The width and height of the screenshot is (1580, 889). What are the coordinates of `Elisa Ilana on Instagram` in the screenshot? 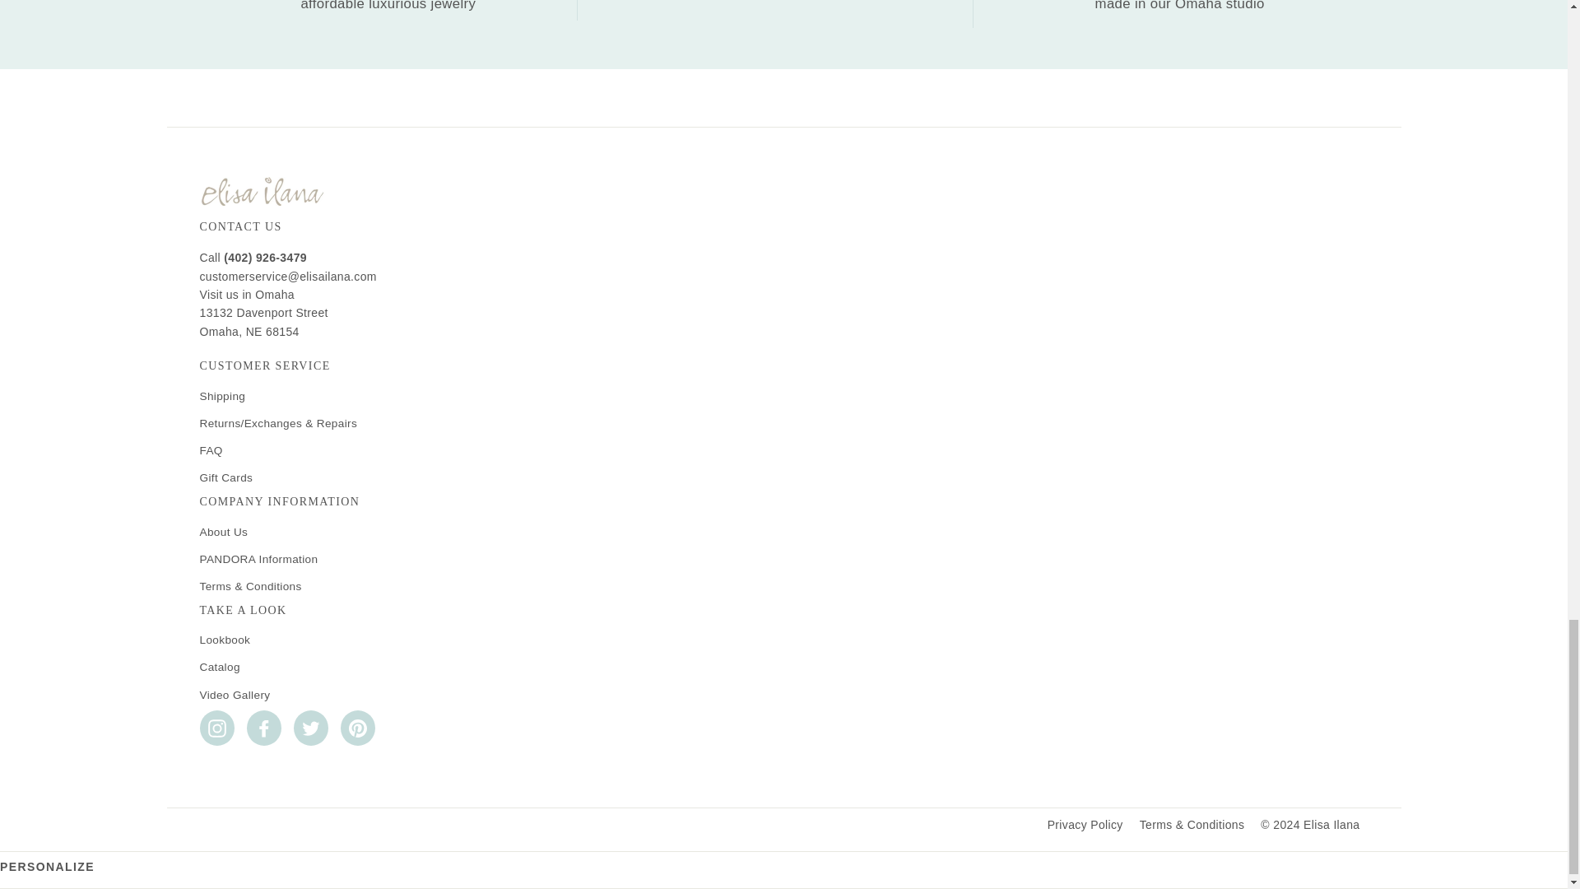 It's located at (216, 728).